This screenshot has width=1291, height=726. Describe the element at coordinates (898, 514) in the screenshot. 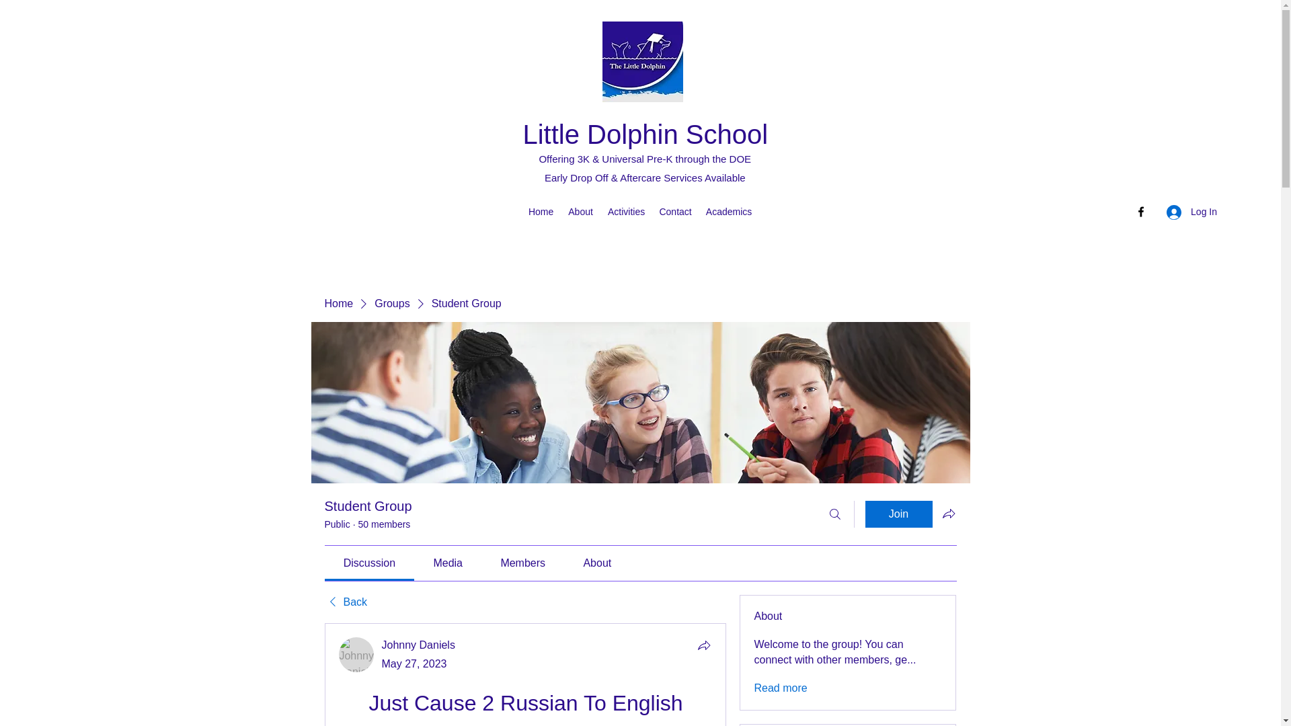

I see `Join` at that location.